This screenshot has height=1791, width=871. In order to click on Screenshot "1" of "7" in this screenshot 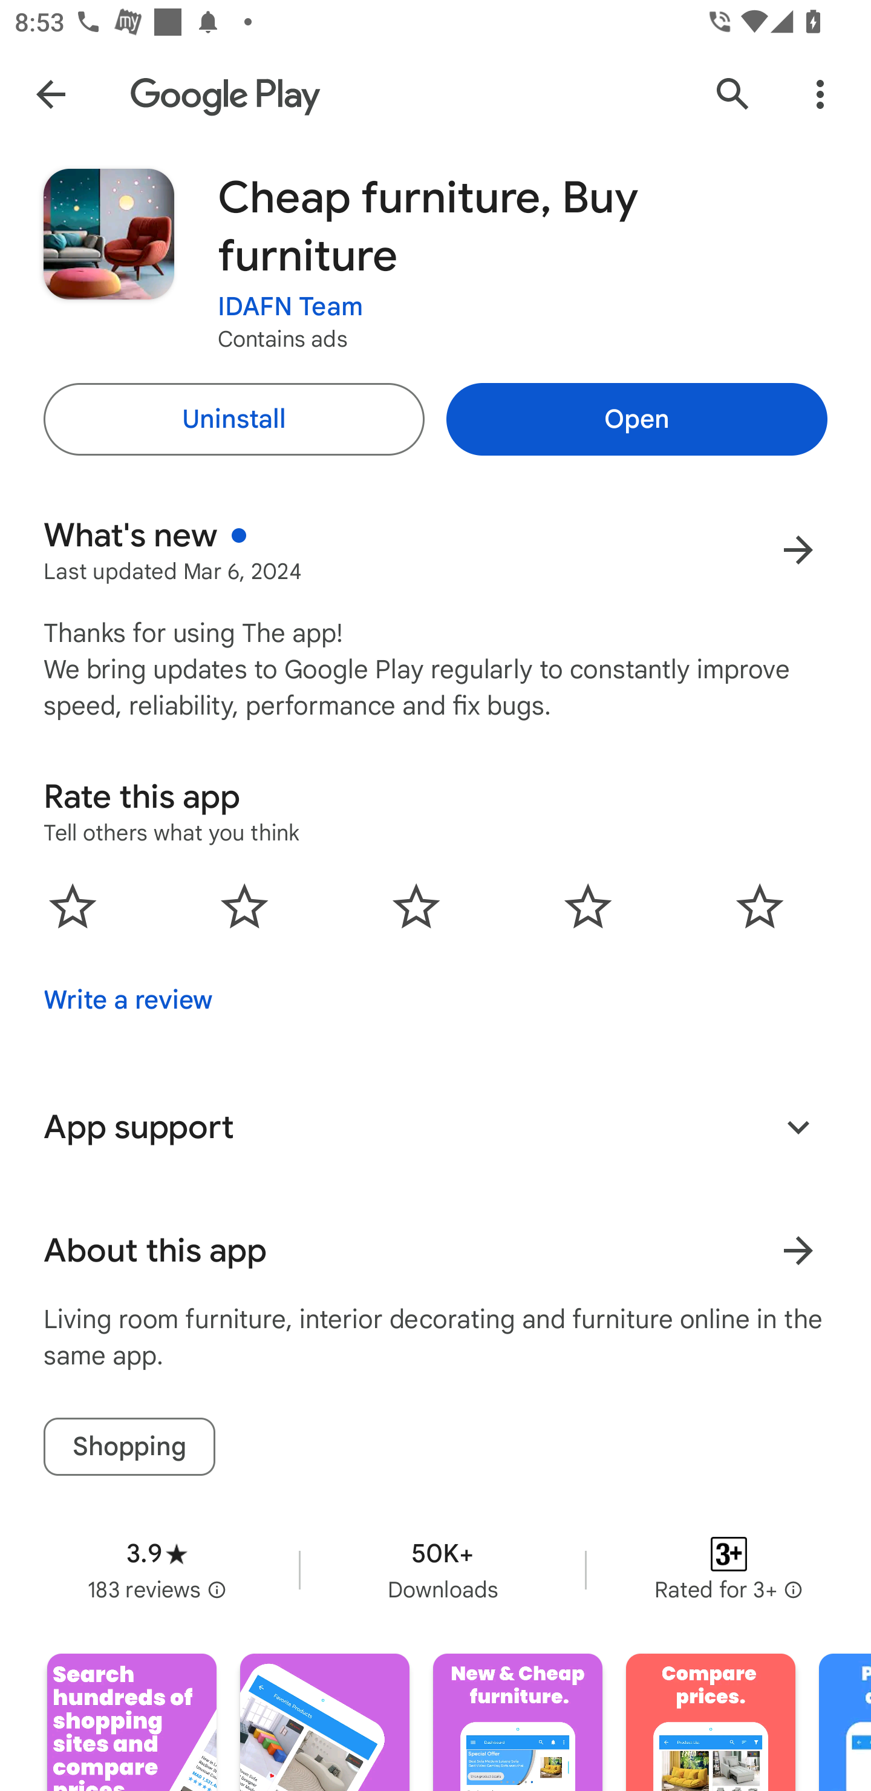, I will do `click(132, 1722)`.